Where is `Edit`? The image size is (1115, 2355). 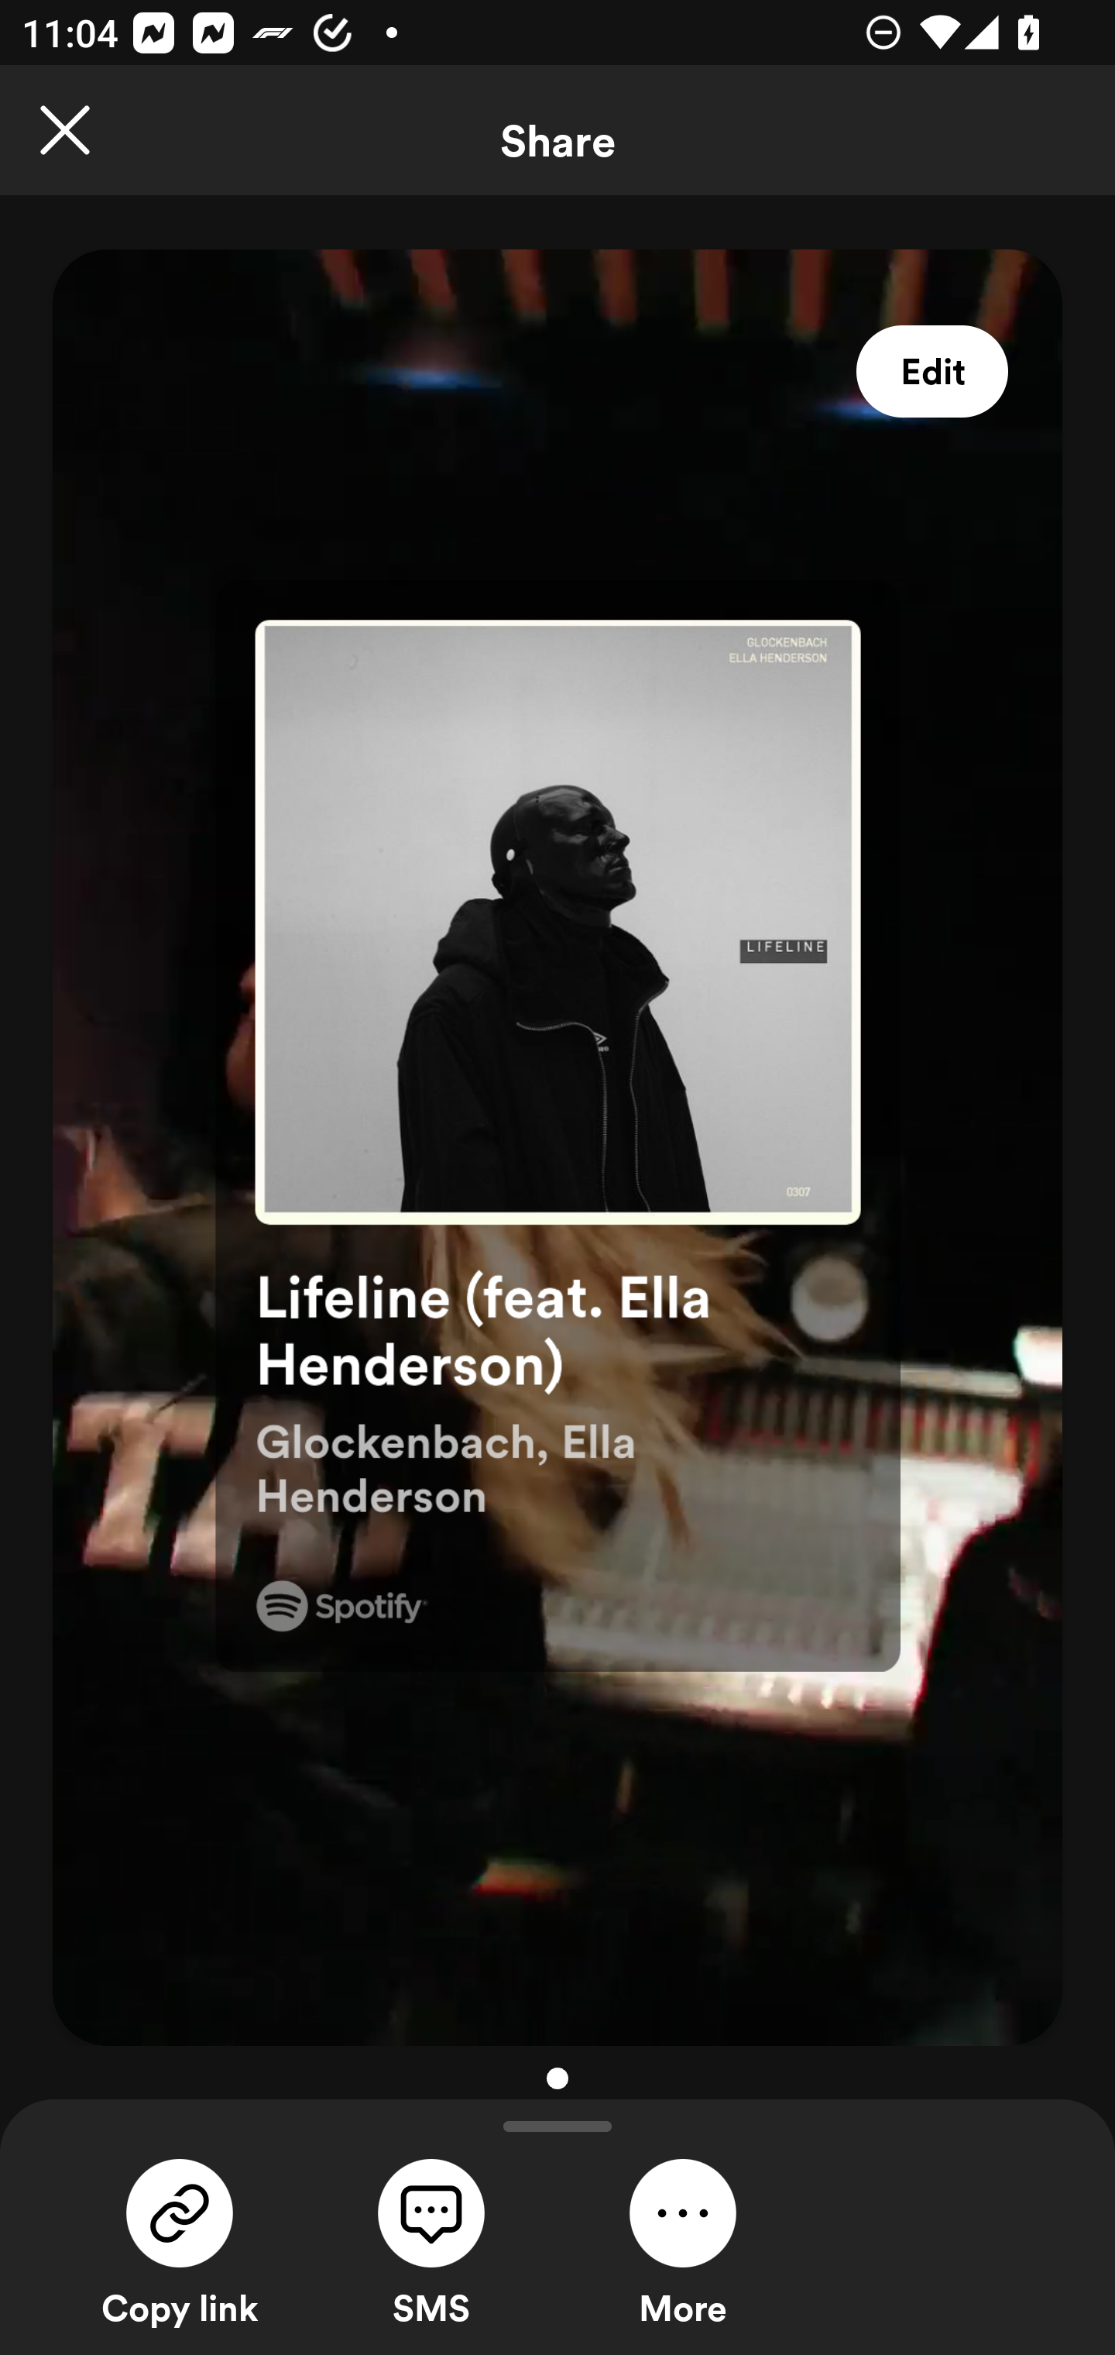
Edit is located at coordinates (931, 372).